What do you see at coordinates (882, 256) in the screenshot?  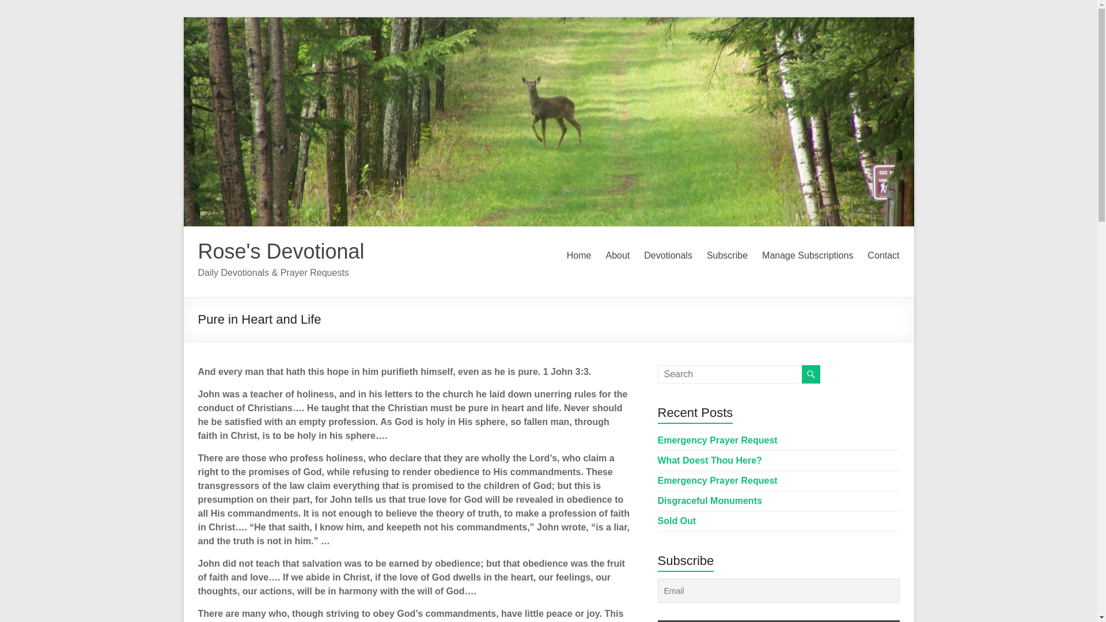 I see `Contact` at bounding box center [882, 256].